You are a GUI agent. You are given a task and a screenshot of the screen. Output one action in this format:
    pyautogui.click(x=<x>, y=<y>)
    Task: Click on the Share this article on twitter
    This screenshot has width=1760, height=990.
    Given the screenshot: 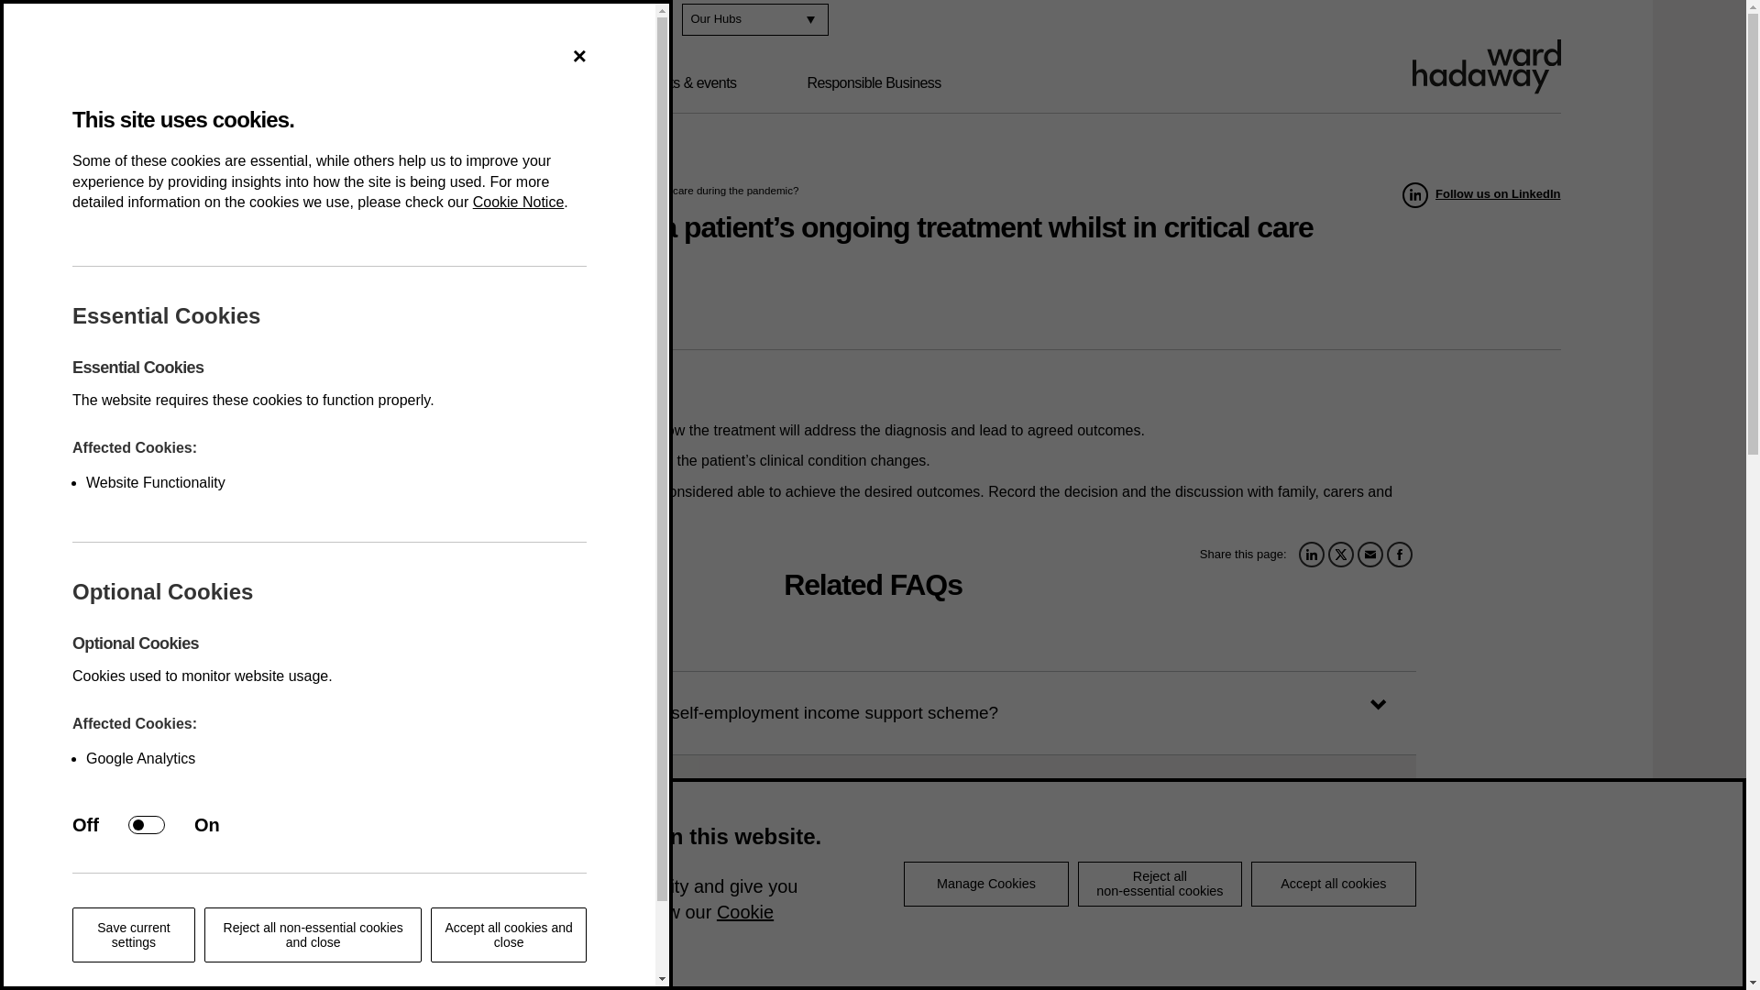 What is the action you would take?
    pyautogui.click(x=1340, y=554)
    